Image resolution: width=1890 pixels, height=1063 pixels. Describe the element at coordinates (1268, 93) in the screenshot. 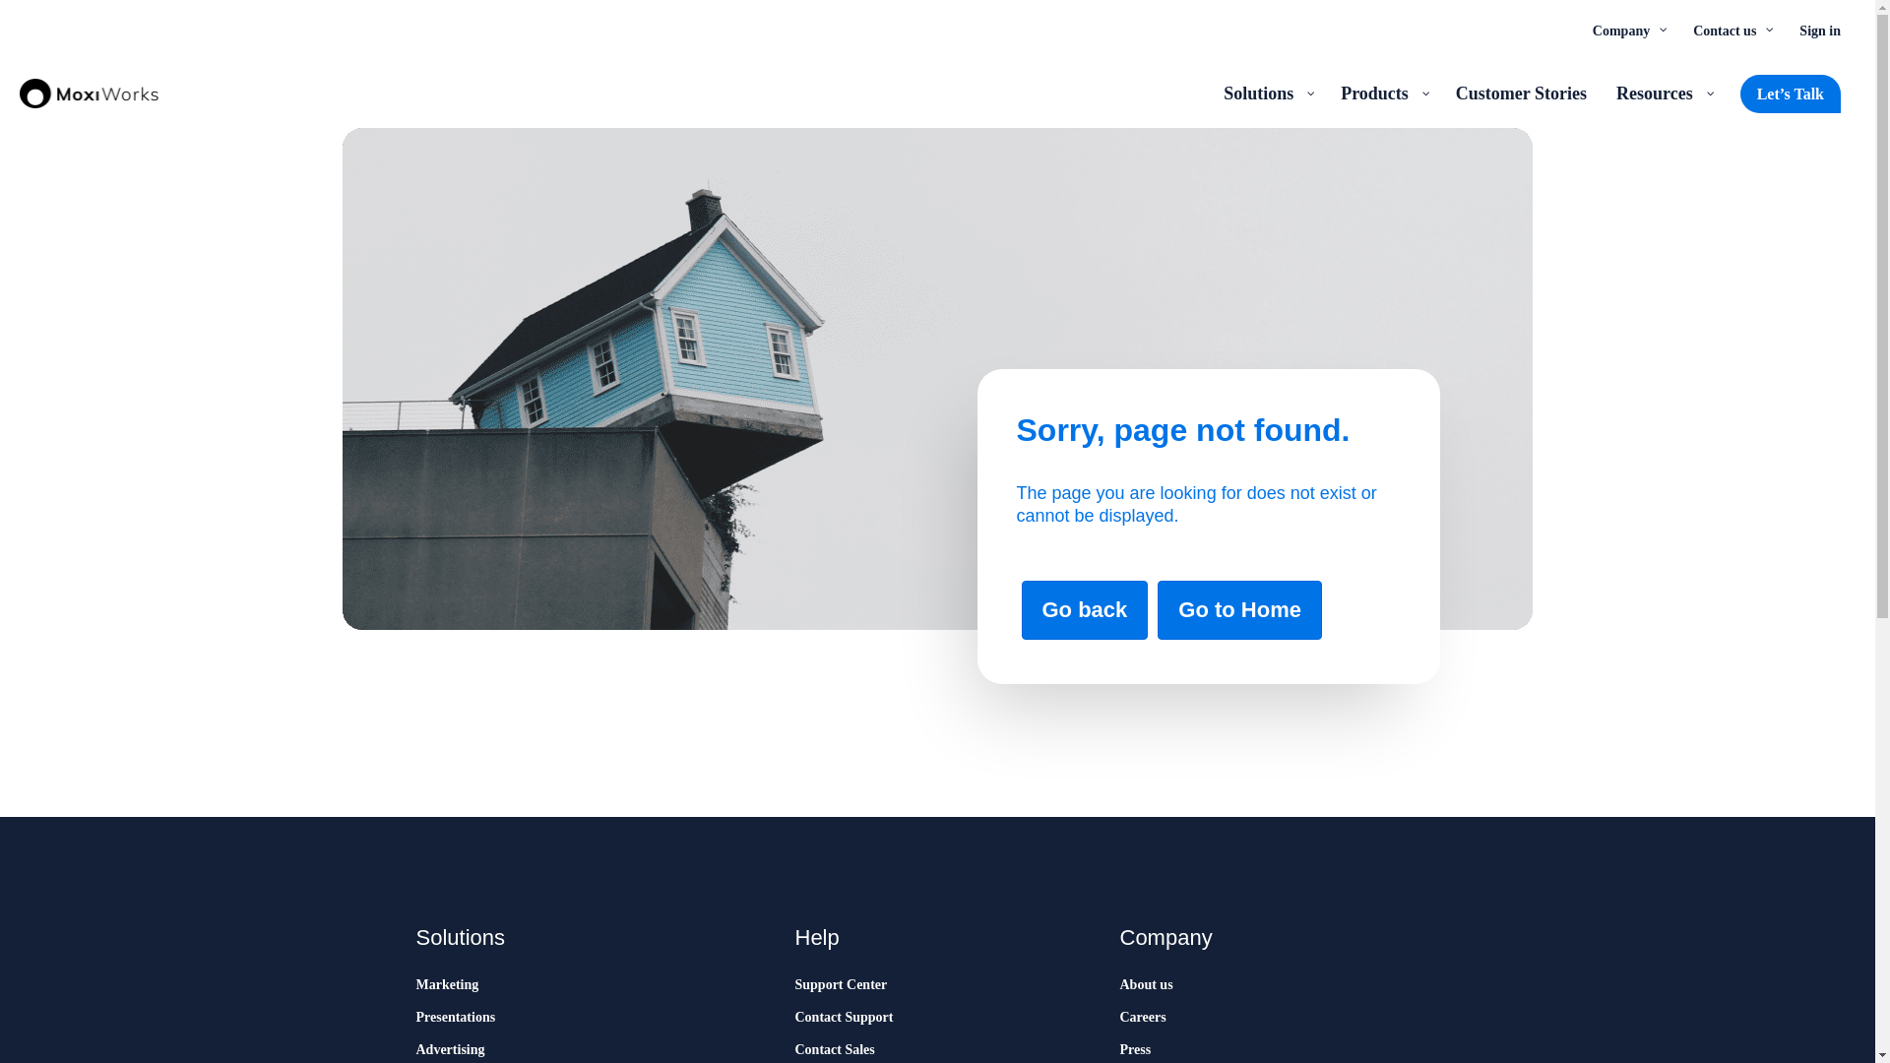

I see `Solutions` at that location.